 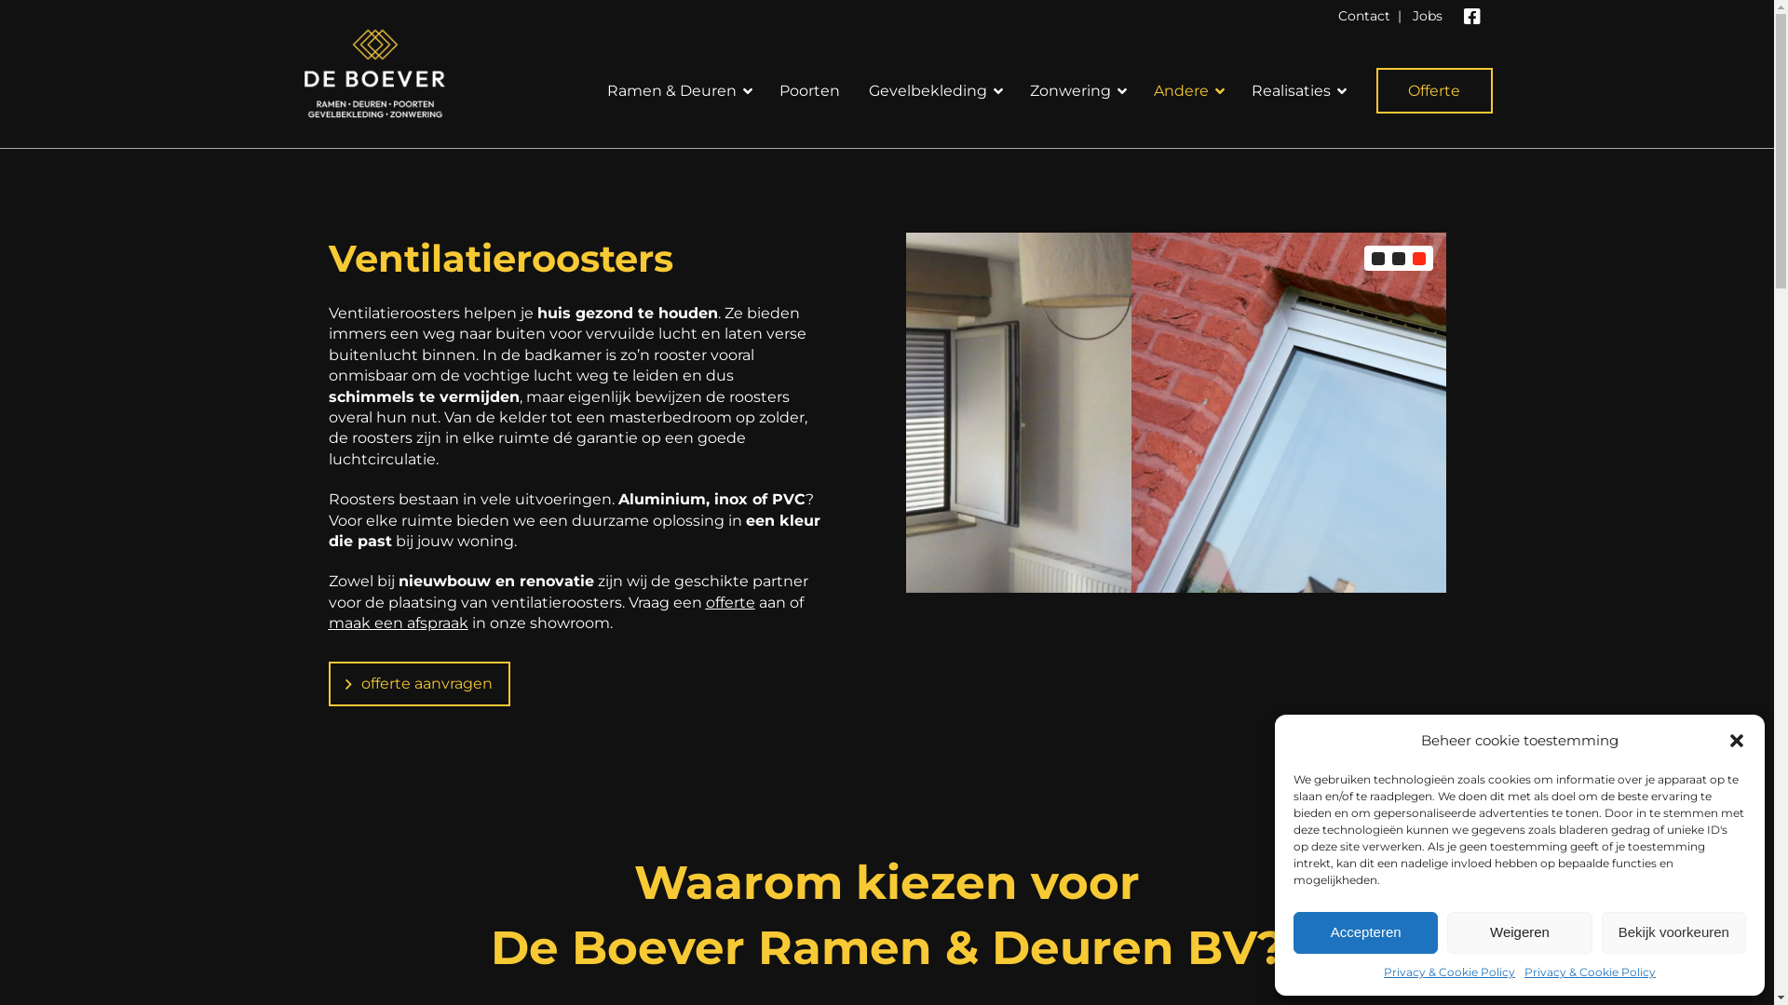 I want to click on Privacy & Cookie Policy, so click(x=1591, y=972).